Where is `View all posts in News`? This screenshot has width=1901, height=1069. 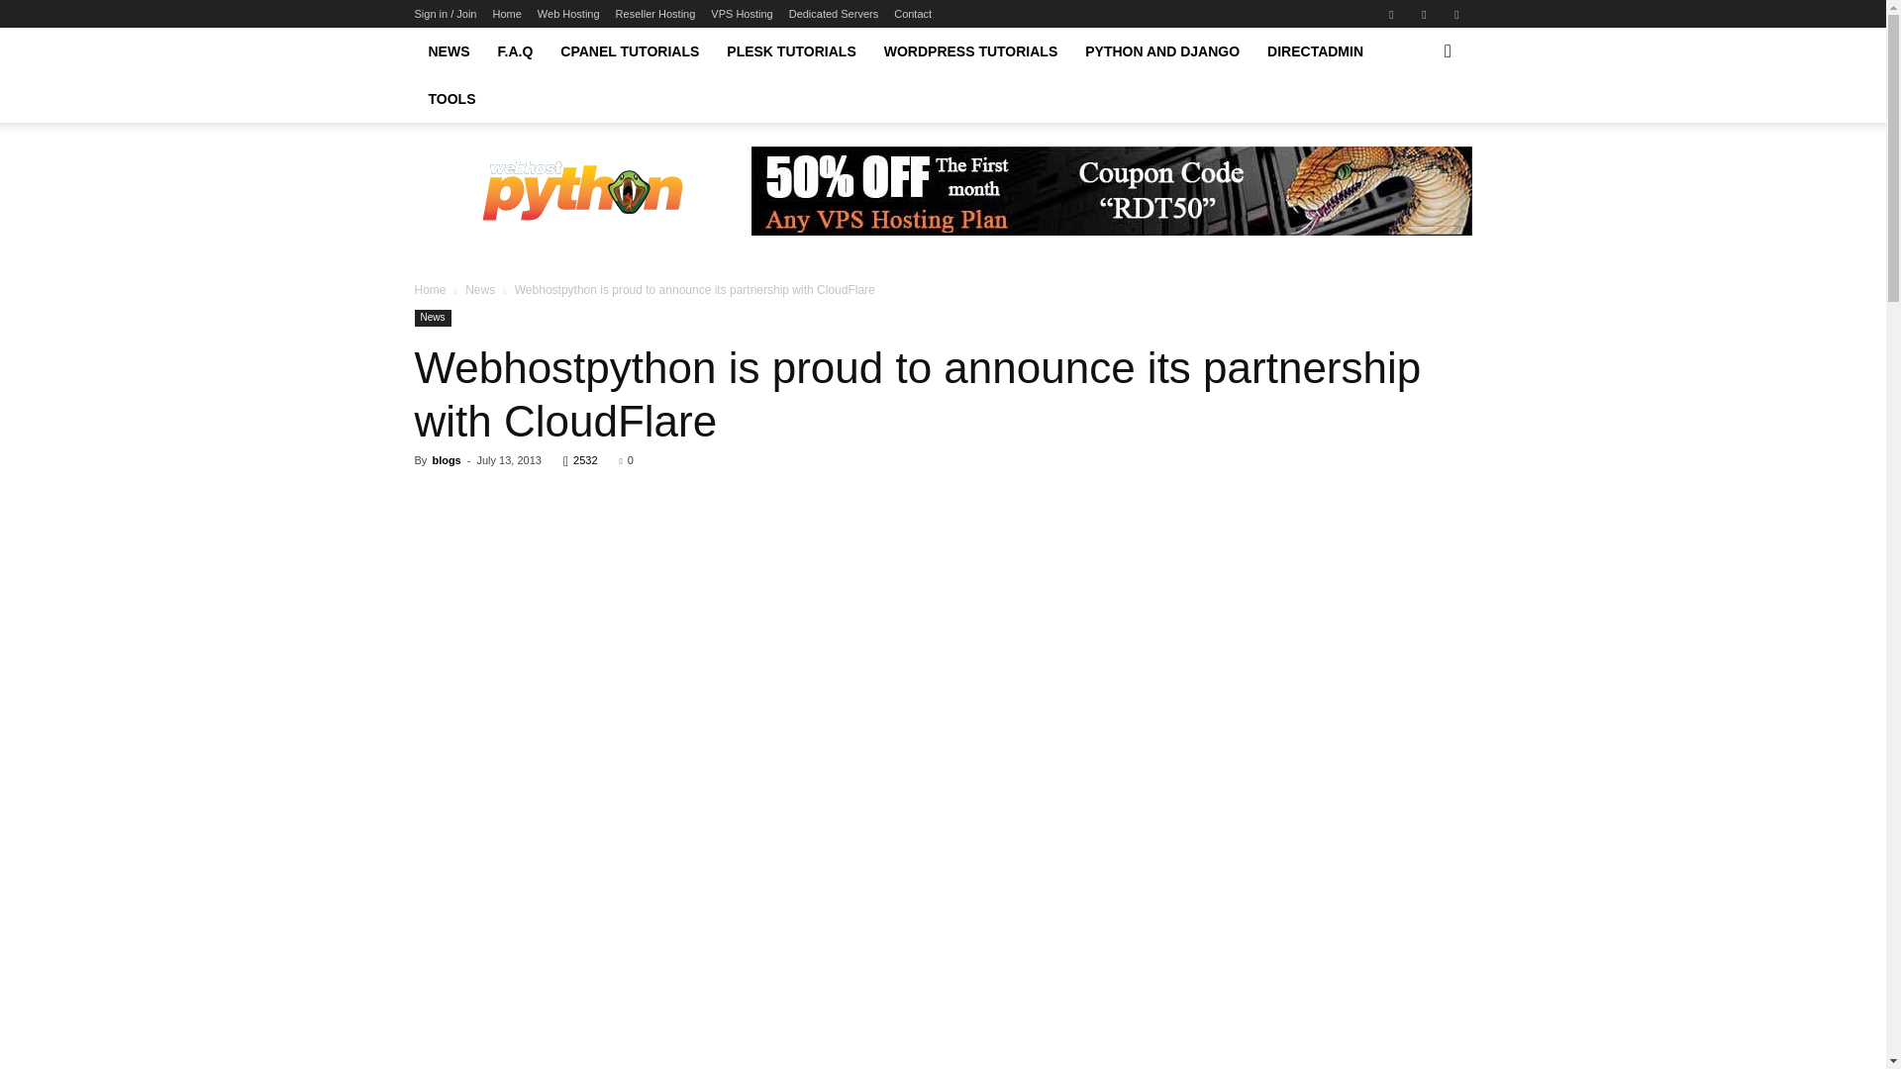 View all posts in News is located at coordinates (479, 290).